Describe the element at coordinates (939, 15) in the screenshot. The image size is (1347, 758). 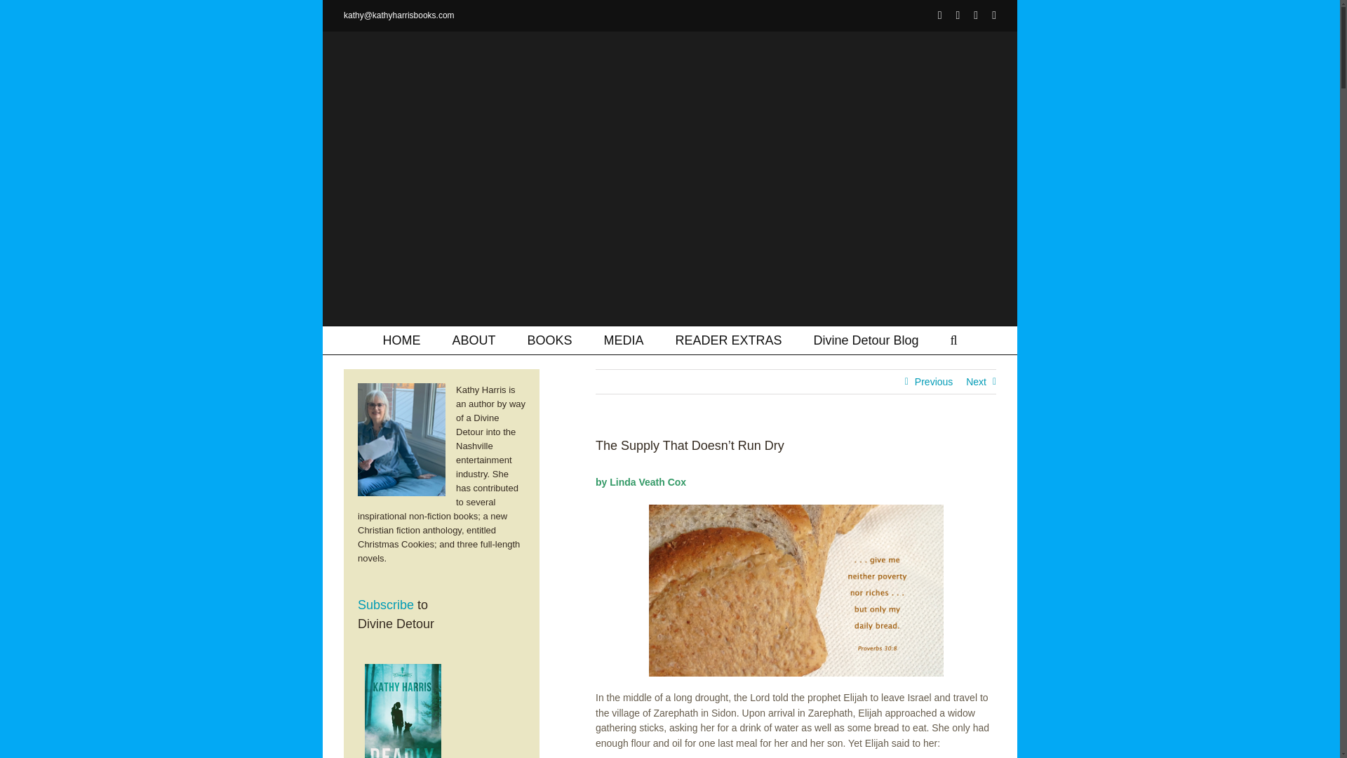
I see `Facebook` at that location.